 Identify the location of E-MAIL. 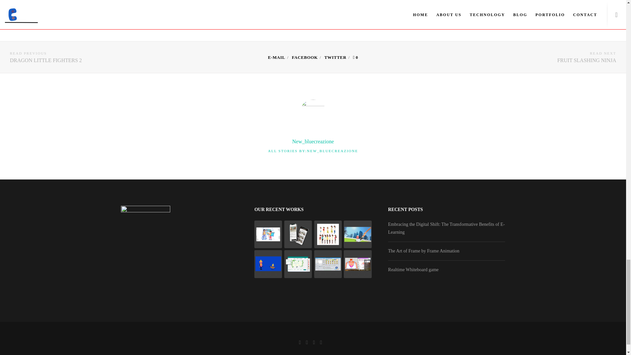
(46, 57).